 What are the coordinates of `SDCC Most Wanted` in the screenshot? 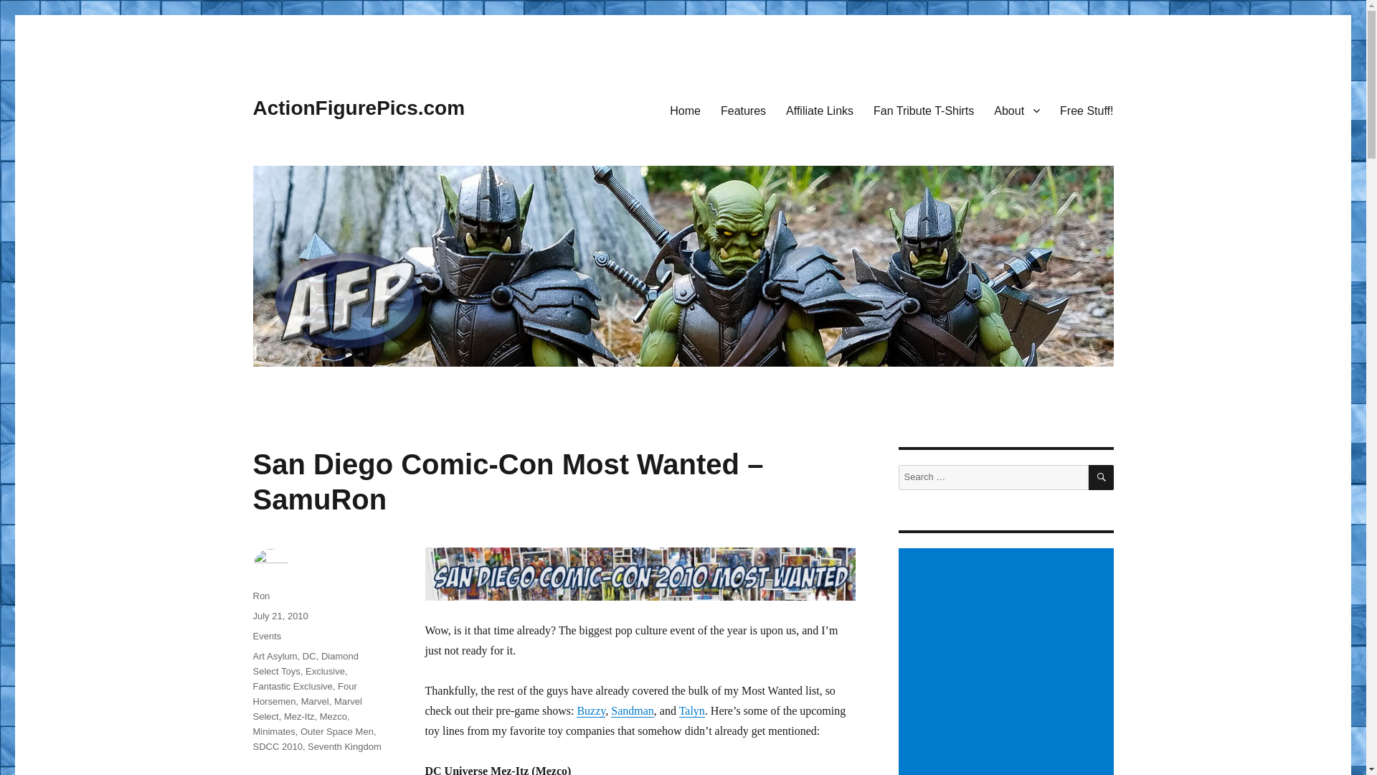 It's located at (640, 574).